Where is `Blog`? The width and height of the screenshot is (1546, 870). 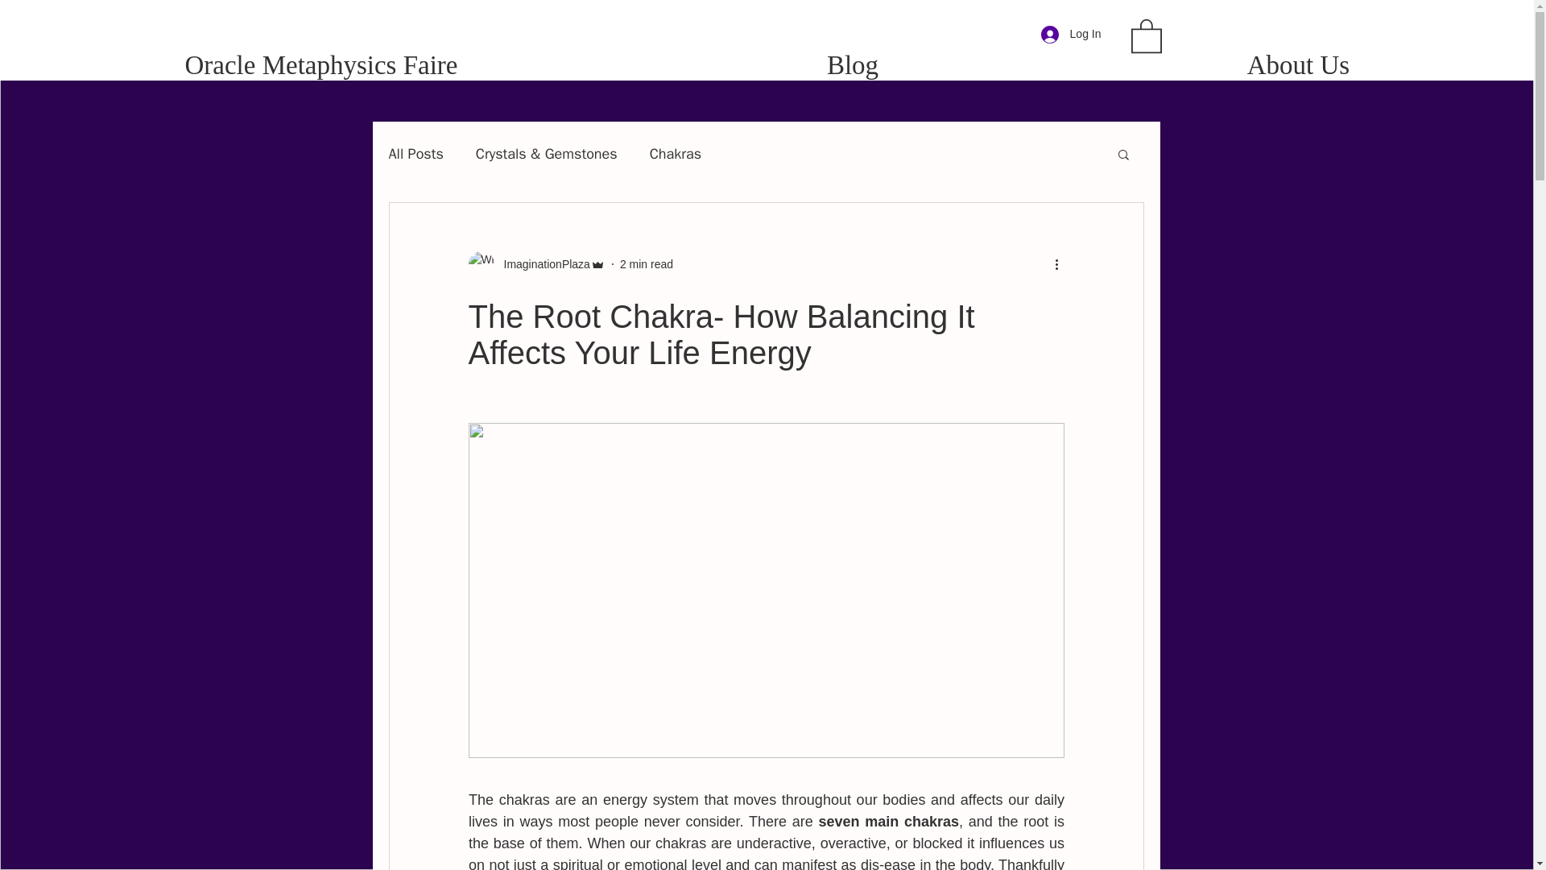 Blog is located at coordinates (853, 56).